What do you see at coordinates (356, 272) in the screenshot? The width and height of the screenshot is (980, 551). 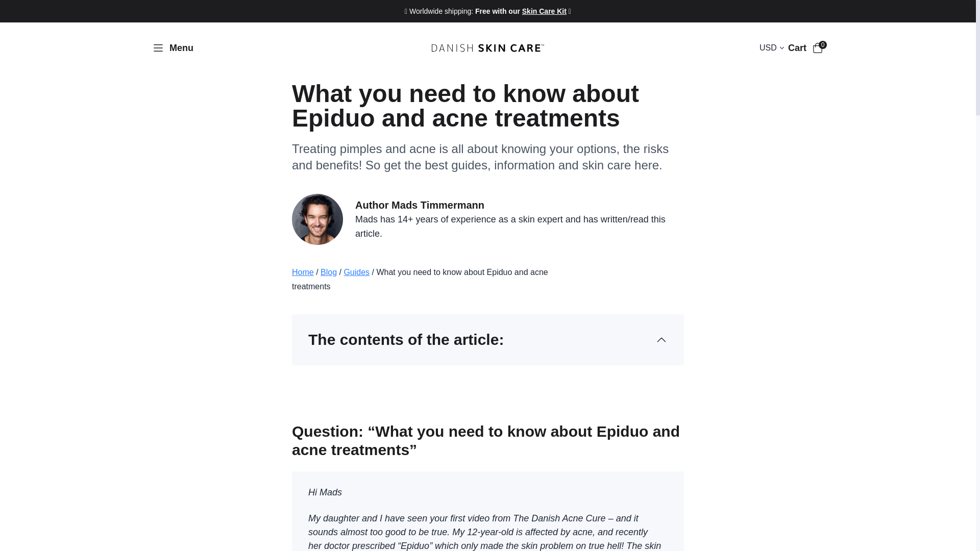 I see `Guides` at bounding box center [356, 272].